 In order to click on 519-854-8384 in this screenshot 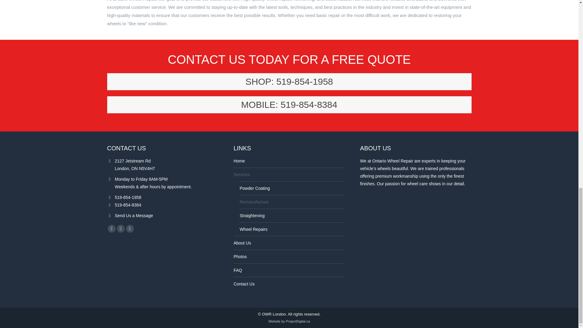, I will do `click(289, 104)`.